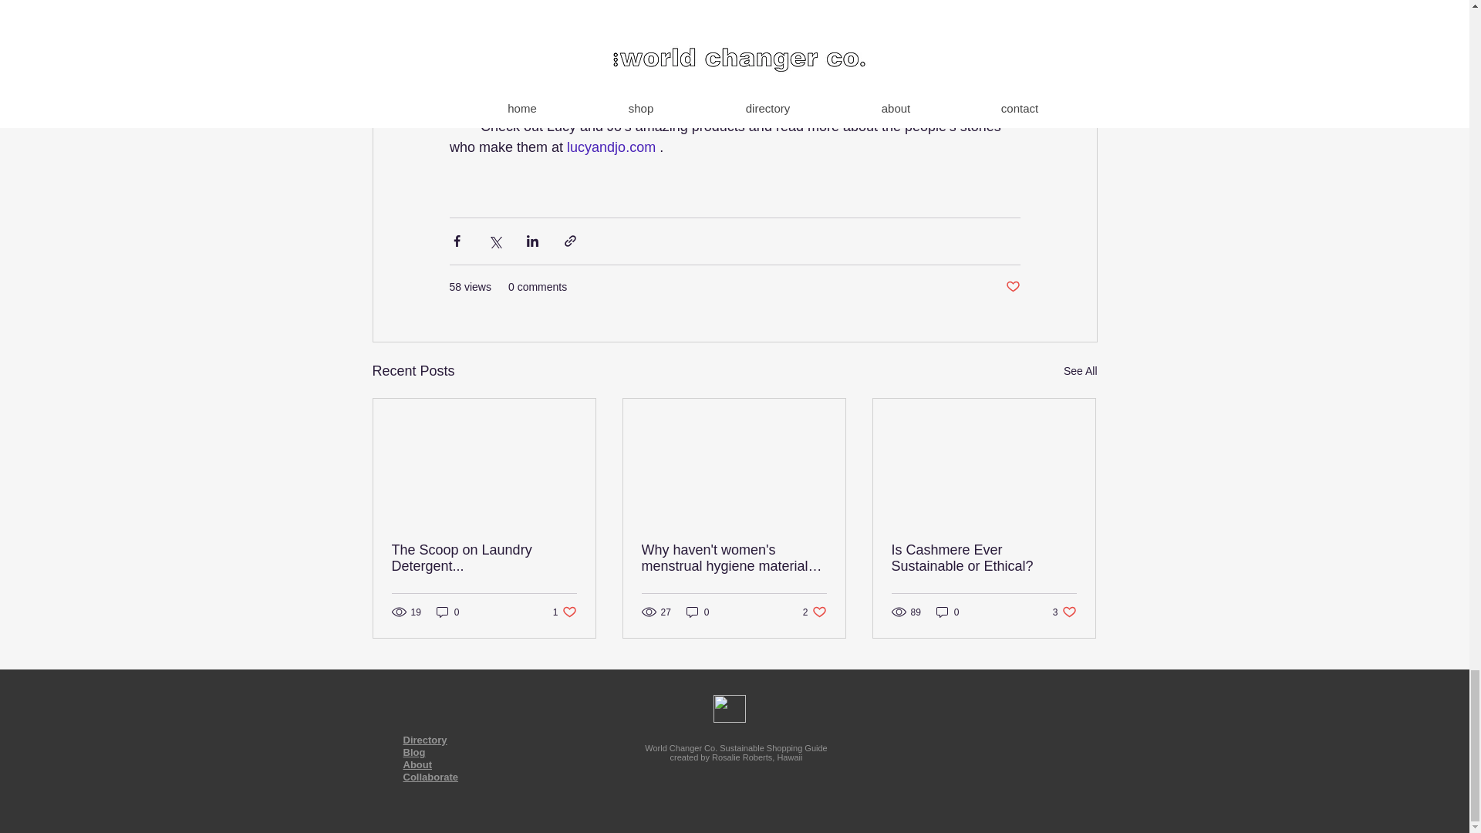 The height and width of the screenshot is (833, 1481). I want to click on Is Cashmere Ever Sustainable or Ethical?, so click(1064, 612).